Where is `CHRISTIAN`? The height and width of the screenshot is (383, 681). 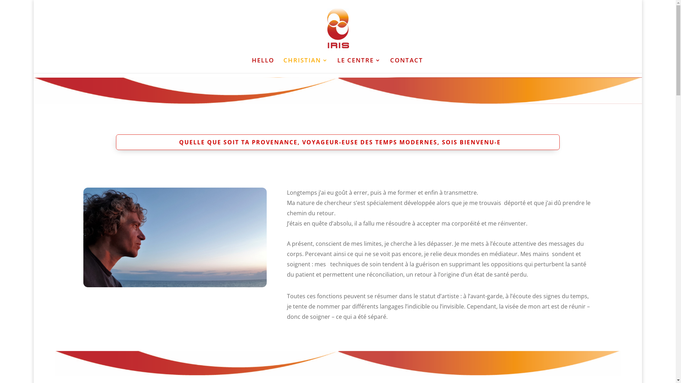
CHRISTIAN is located at coordinates (306, 65).